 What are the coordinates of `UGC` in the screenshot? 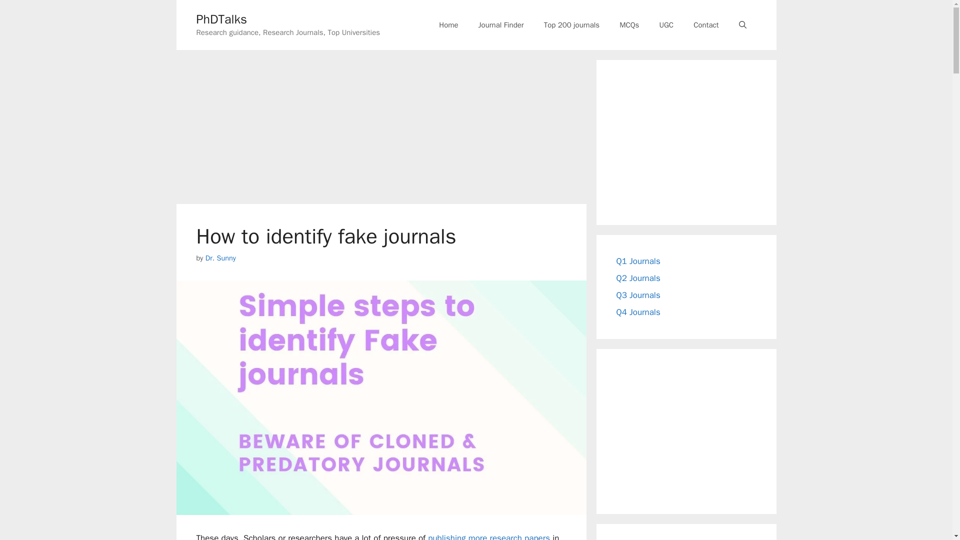 It's located at (666, 25).